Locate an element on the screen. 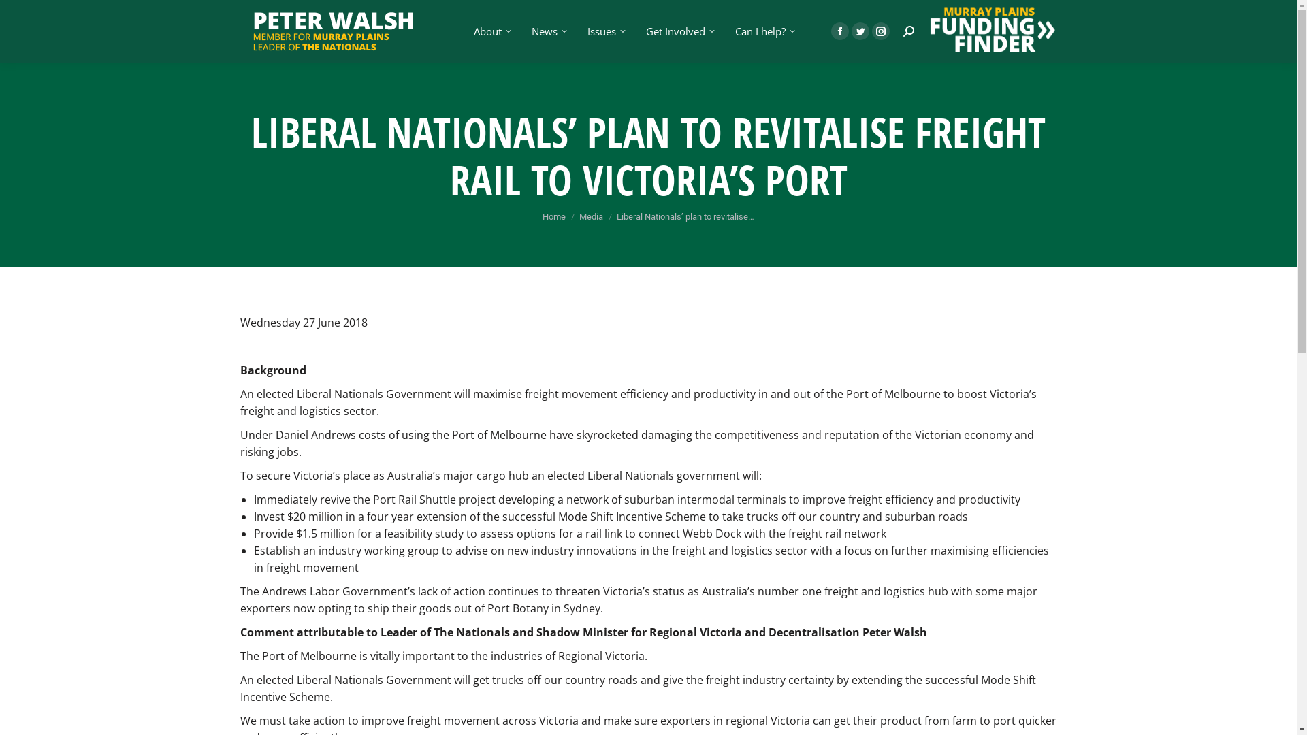 This screenshot has height=735, width=1307. About is located at coordinates (491, 31).